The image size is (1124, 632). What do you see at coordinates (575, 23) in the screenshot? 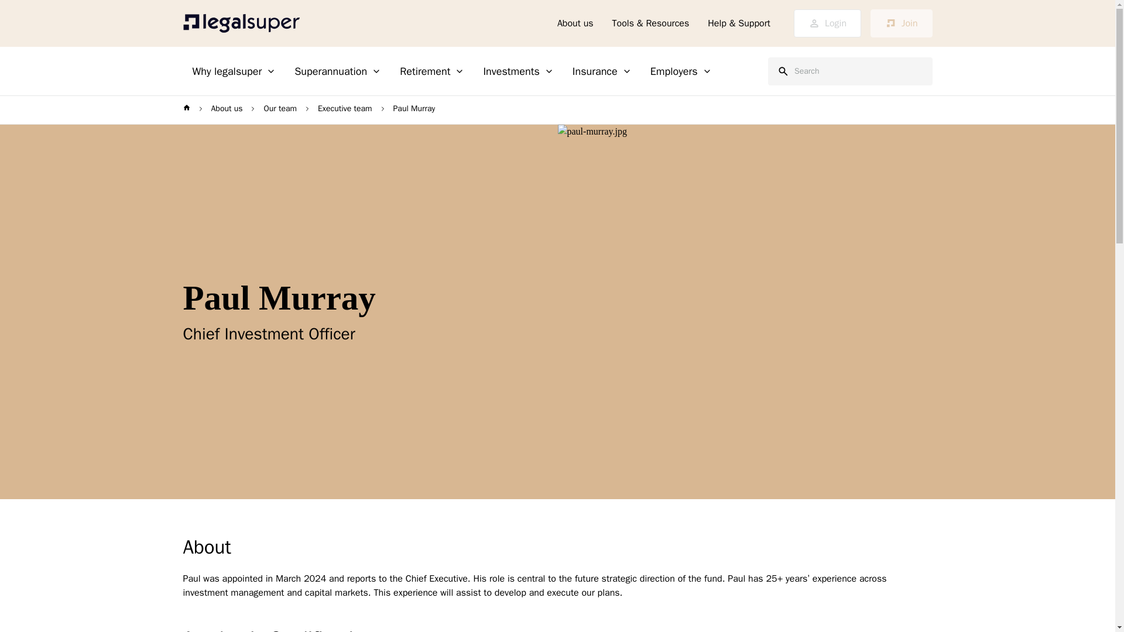
I see `About us` at bounding box center [575, 23].